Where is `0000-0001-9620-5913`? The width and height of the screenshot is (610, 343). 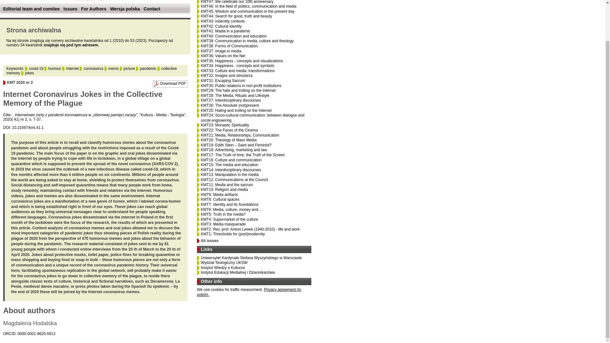 0000-0001-9620-5913 is located at coordinates (36, 334).